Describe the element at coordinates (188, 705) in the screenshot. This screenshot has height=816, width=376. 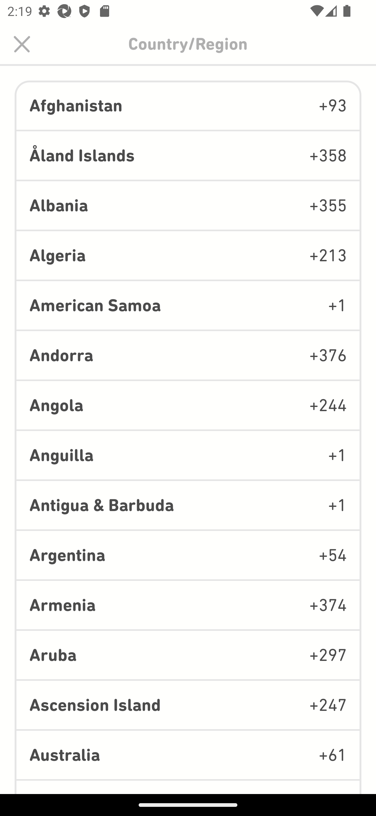
I see `Ascension Island +247` at that location.